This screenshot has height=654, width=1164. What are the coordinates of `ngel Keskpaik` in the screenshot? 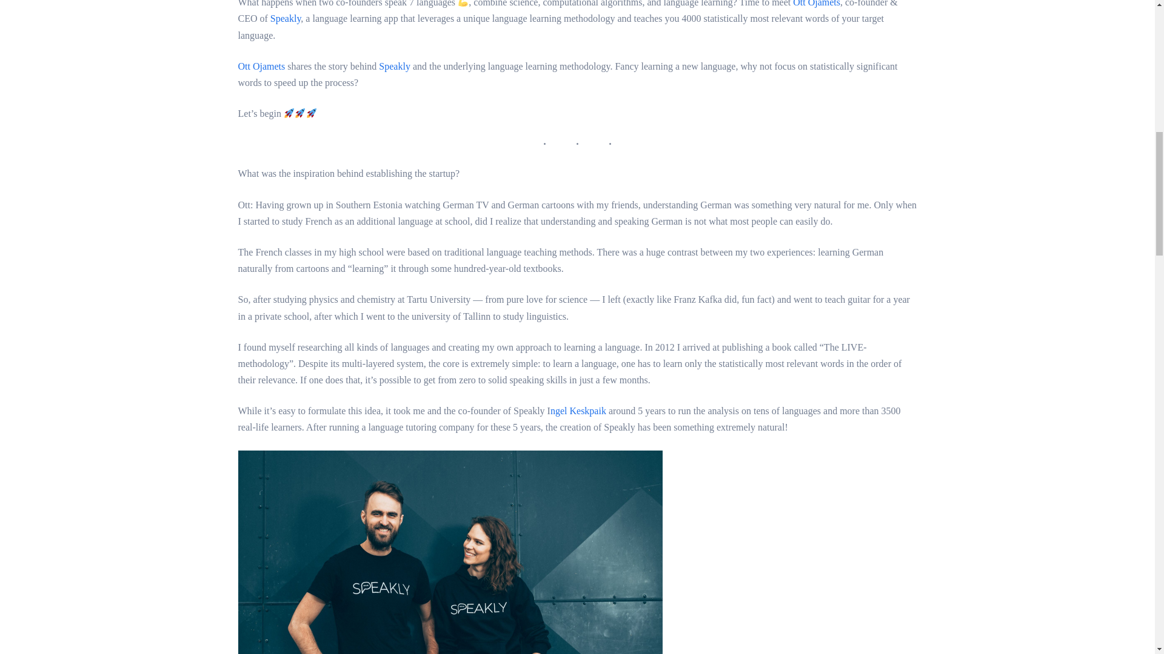 It's located at (578, 411).